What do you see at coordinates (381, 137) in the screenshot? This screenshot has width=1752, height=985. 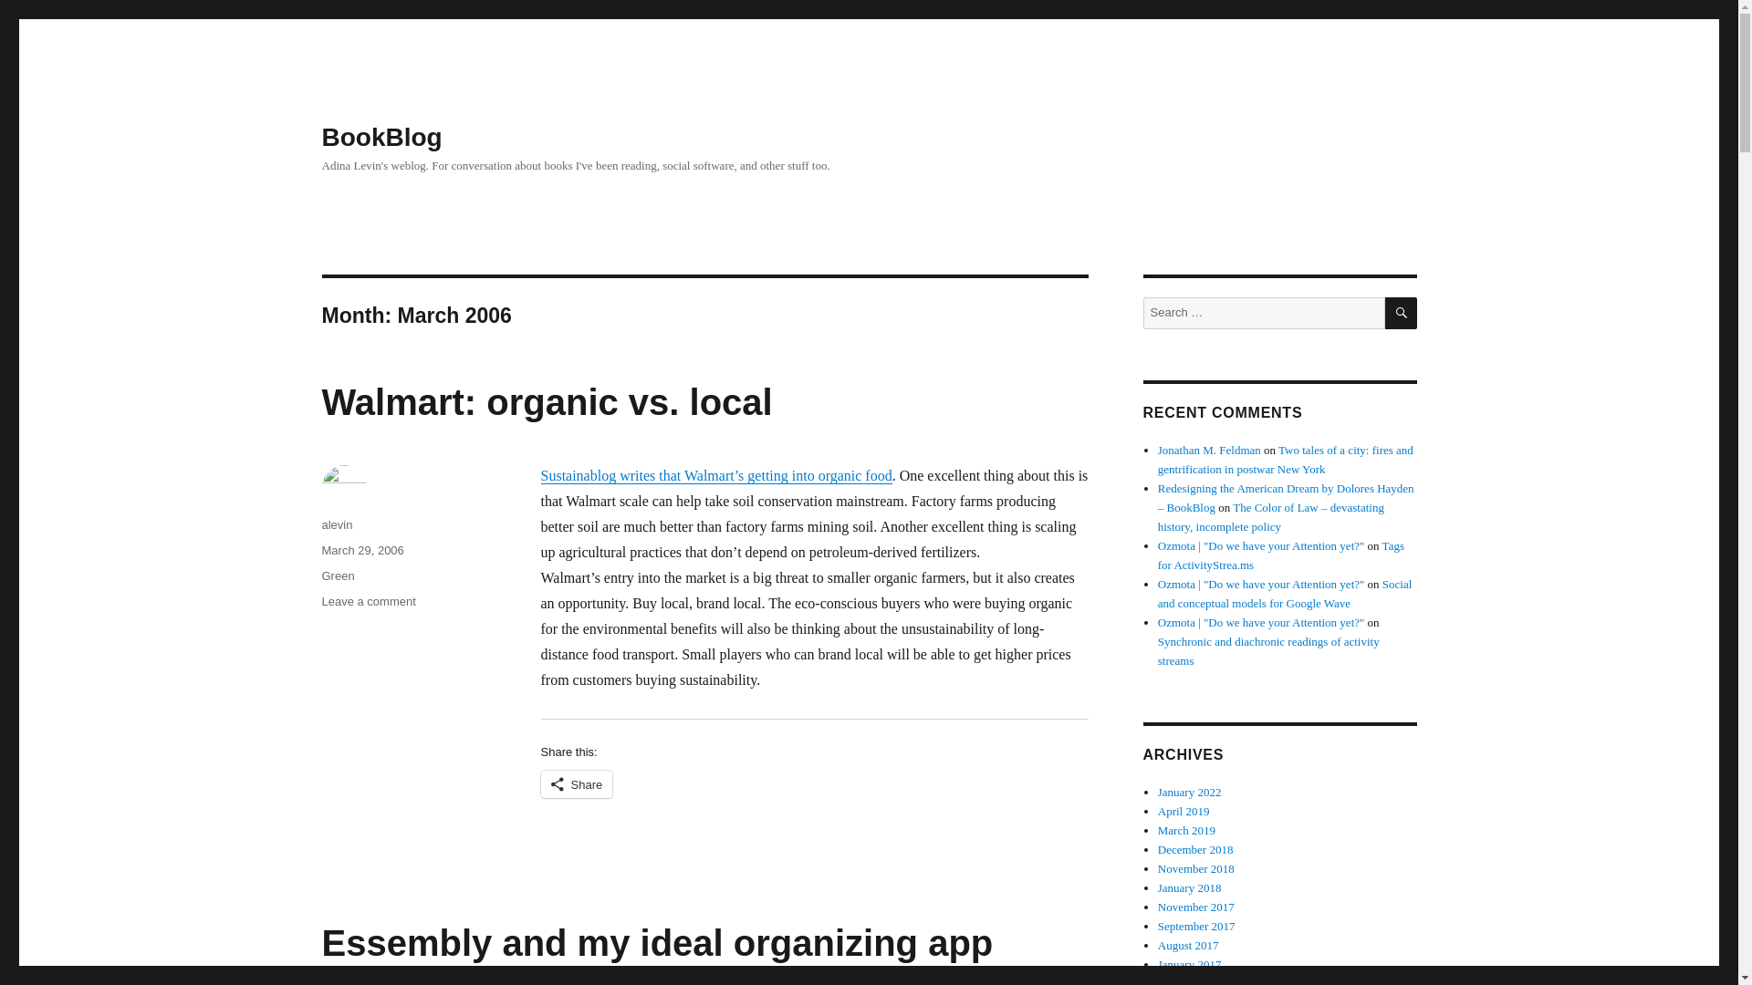 I see `BookBlog` at bounding box center [381, 137].